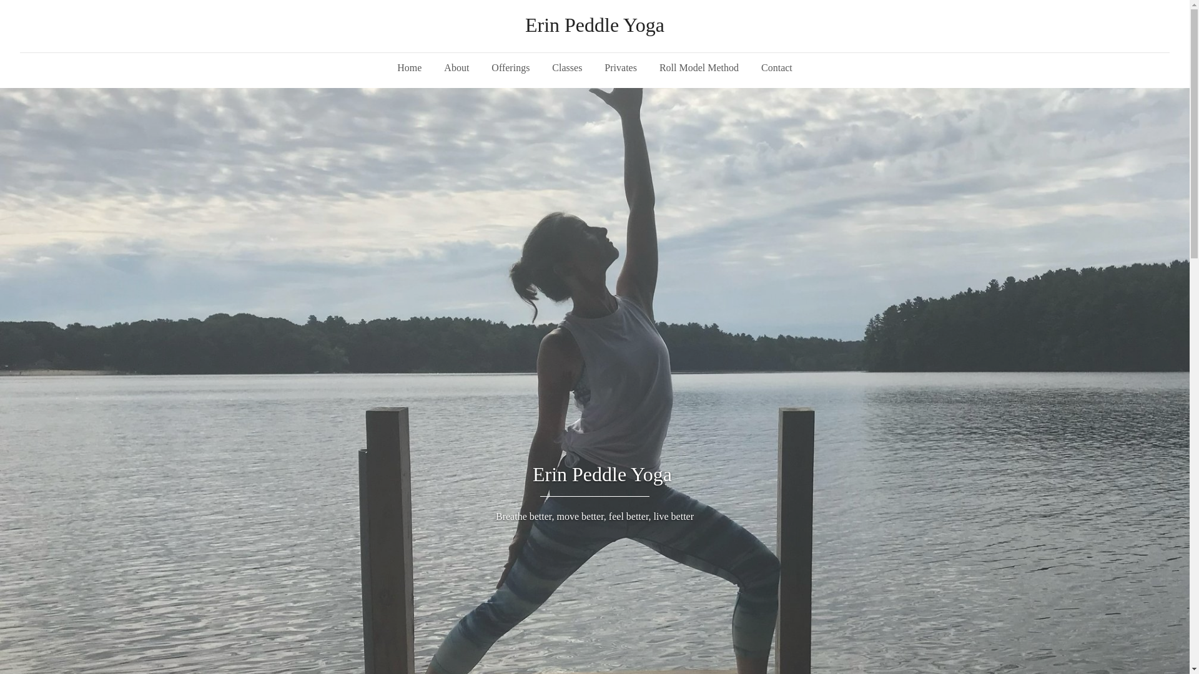 The height and width of the screenshot is (674, 1199). I want to click on Privates, so click(621, 67).